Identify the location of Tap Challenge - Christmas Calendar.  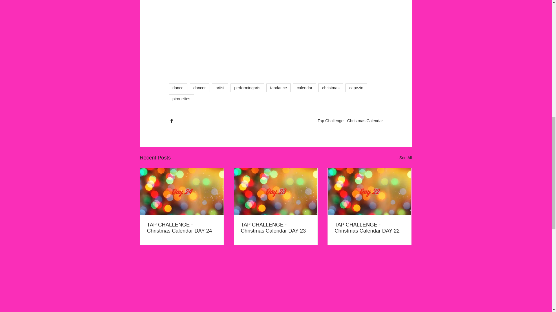
(350, 121).